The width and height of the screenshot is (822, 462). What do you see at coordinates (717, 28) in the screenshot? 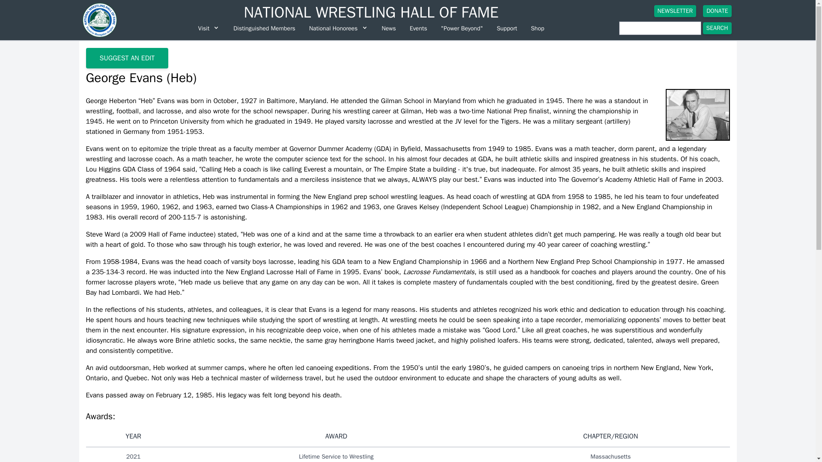
I see `Search` at bounding box center [717, 28].